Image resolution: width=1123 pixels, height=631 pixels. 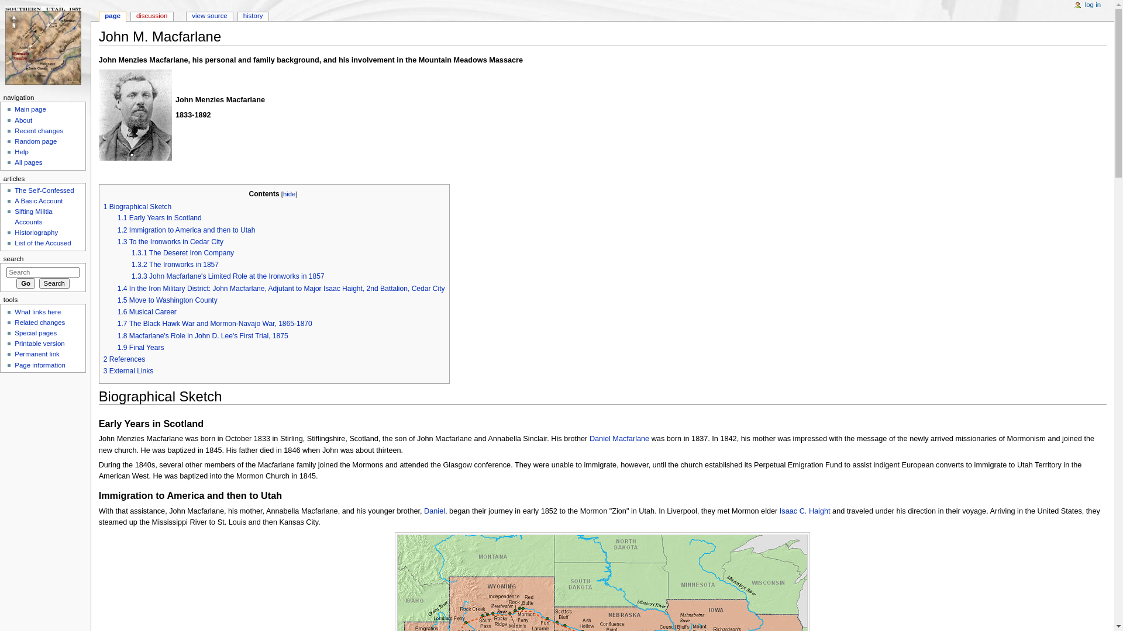 I want to click on hide, so click(x=289, y=194).